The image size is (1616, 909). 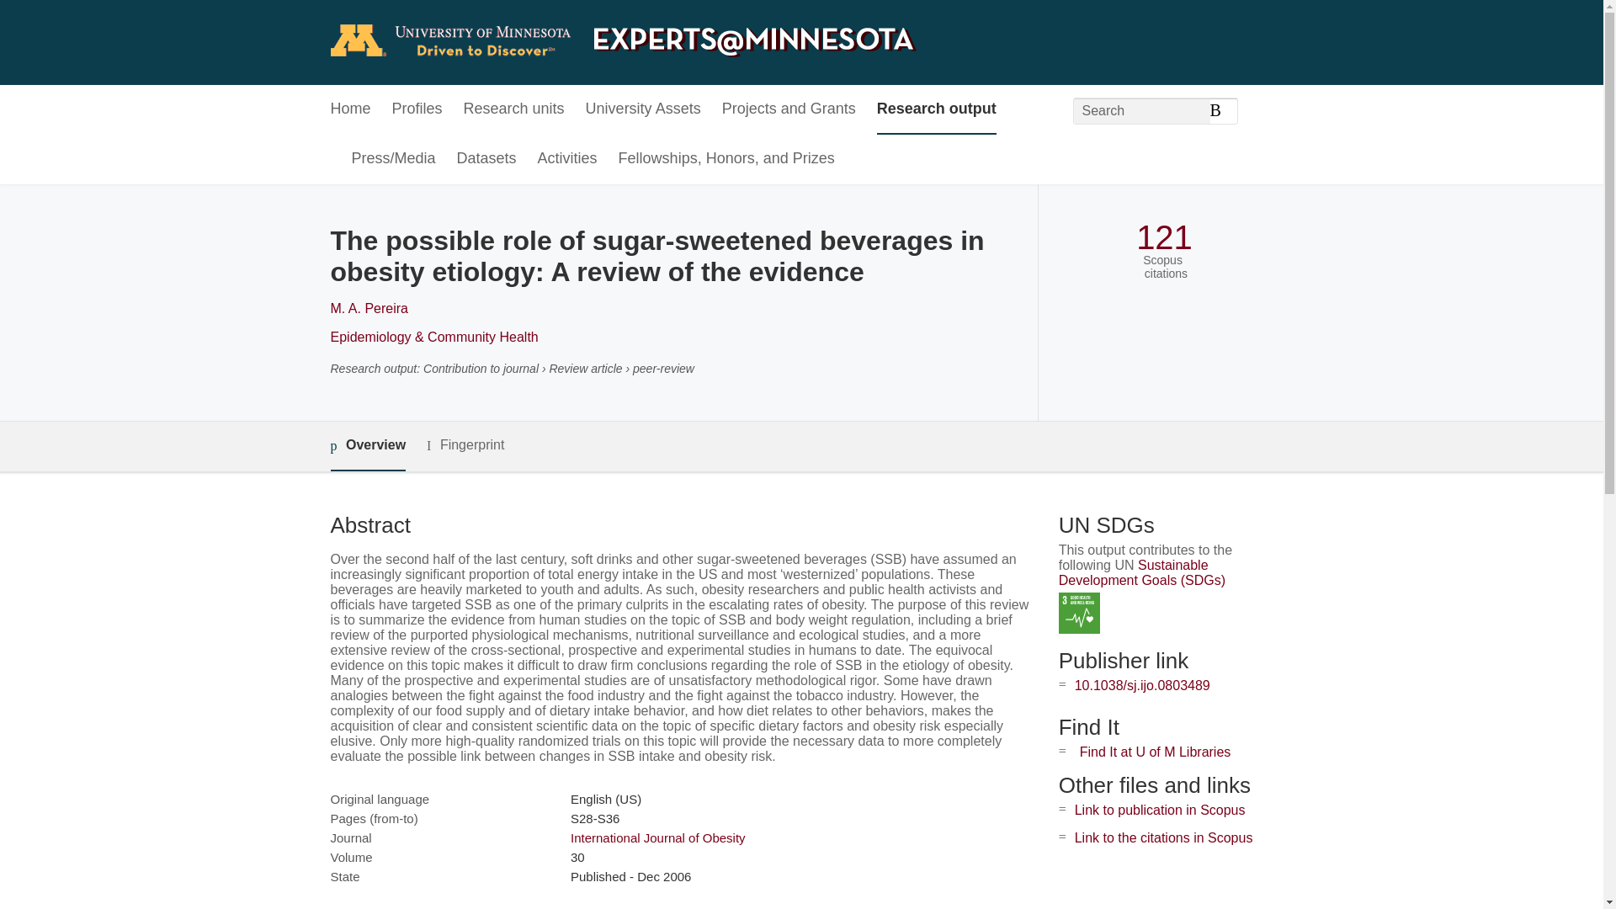 What do you see at coordinates (1163, 838) in the screenshot?
I see `Link to the citations in Scopus` at bounding box center [1163, 838].